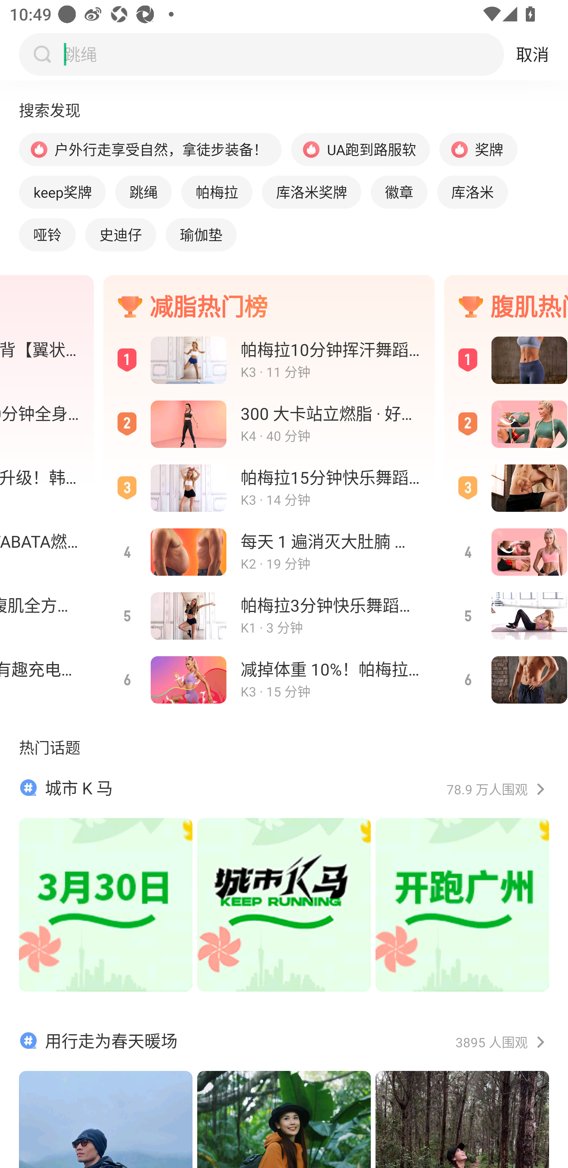 The height and width of the screenshot is (1168, 568). What do you see at coordinates (506, 679) in the screenshot?
I see `6 热门课榜` at bounding box center [506, 679].